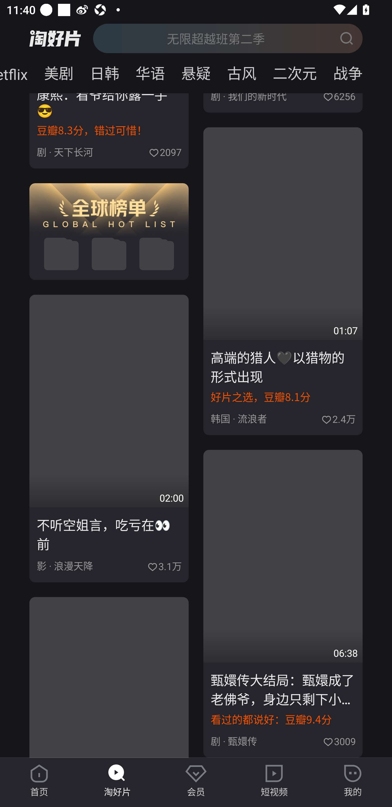  What do you see at coordinates (274, 781) in the screenshot?
I see `短视频` at bounding box center [274, 781].